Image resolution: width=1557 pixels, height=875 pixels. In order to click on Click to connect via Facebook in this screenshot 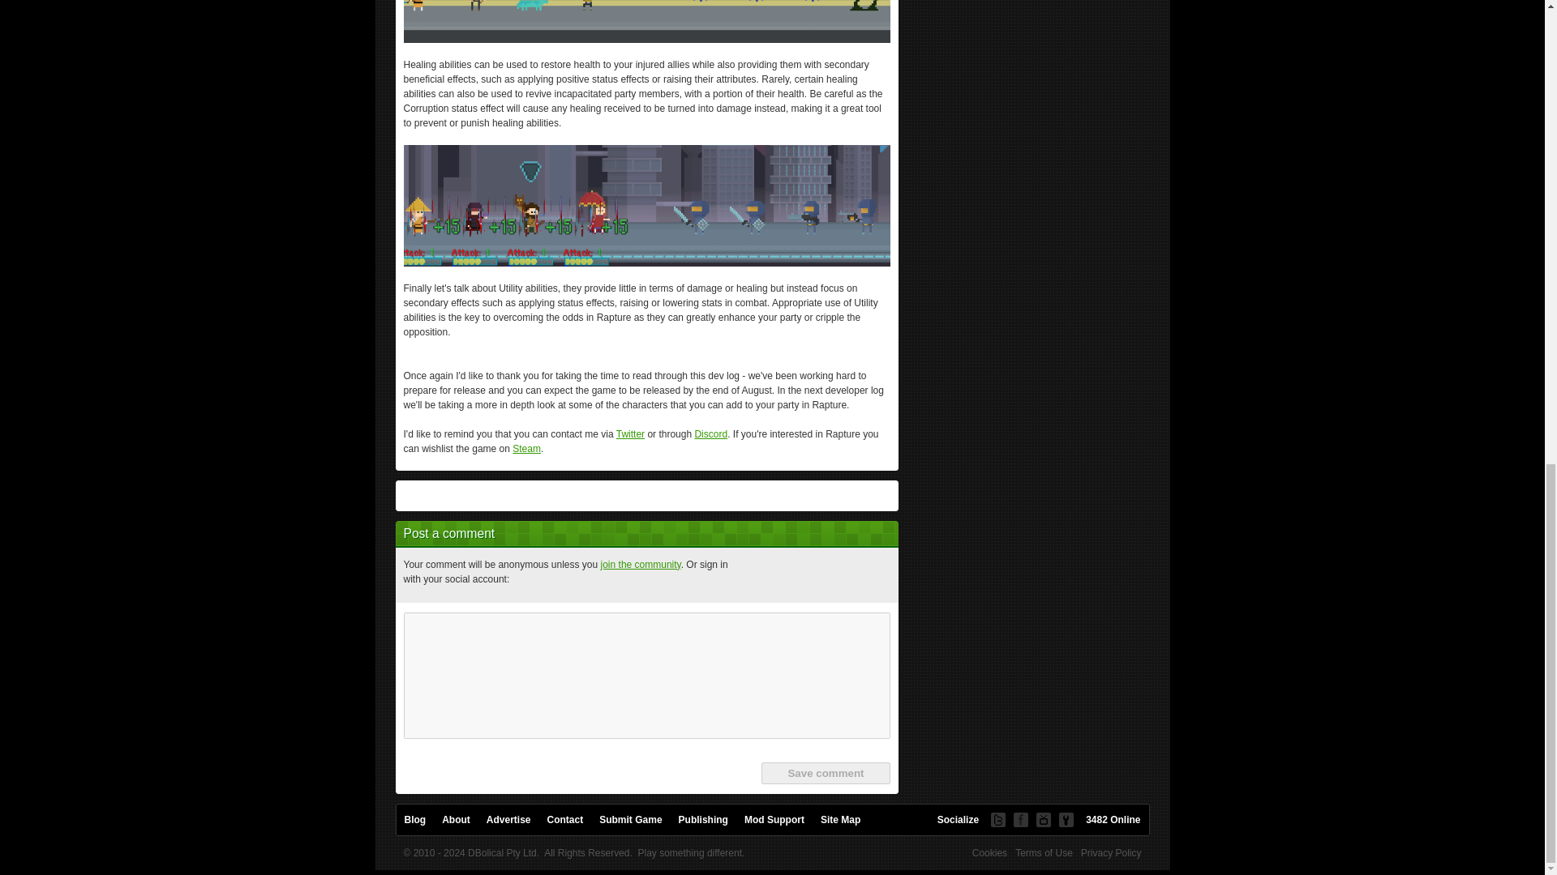, I will do `click(757, 575)`.